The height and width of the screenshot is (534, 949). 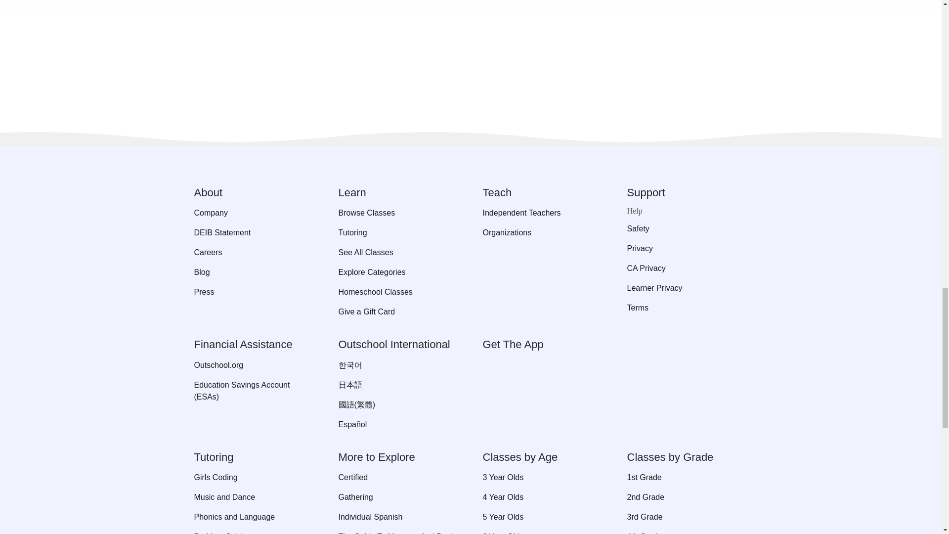 What do you see at coordinates (254, 232) in the screenshot?
I see `DEIB Statement` at bounding box center [254, 232].